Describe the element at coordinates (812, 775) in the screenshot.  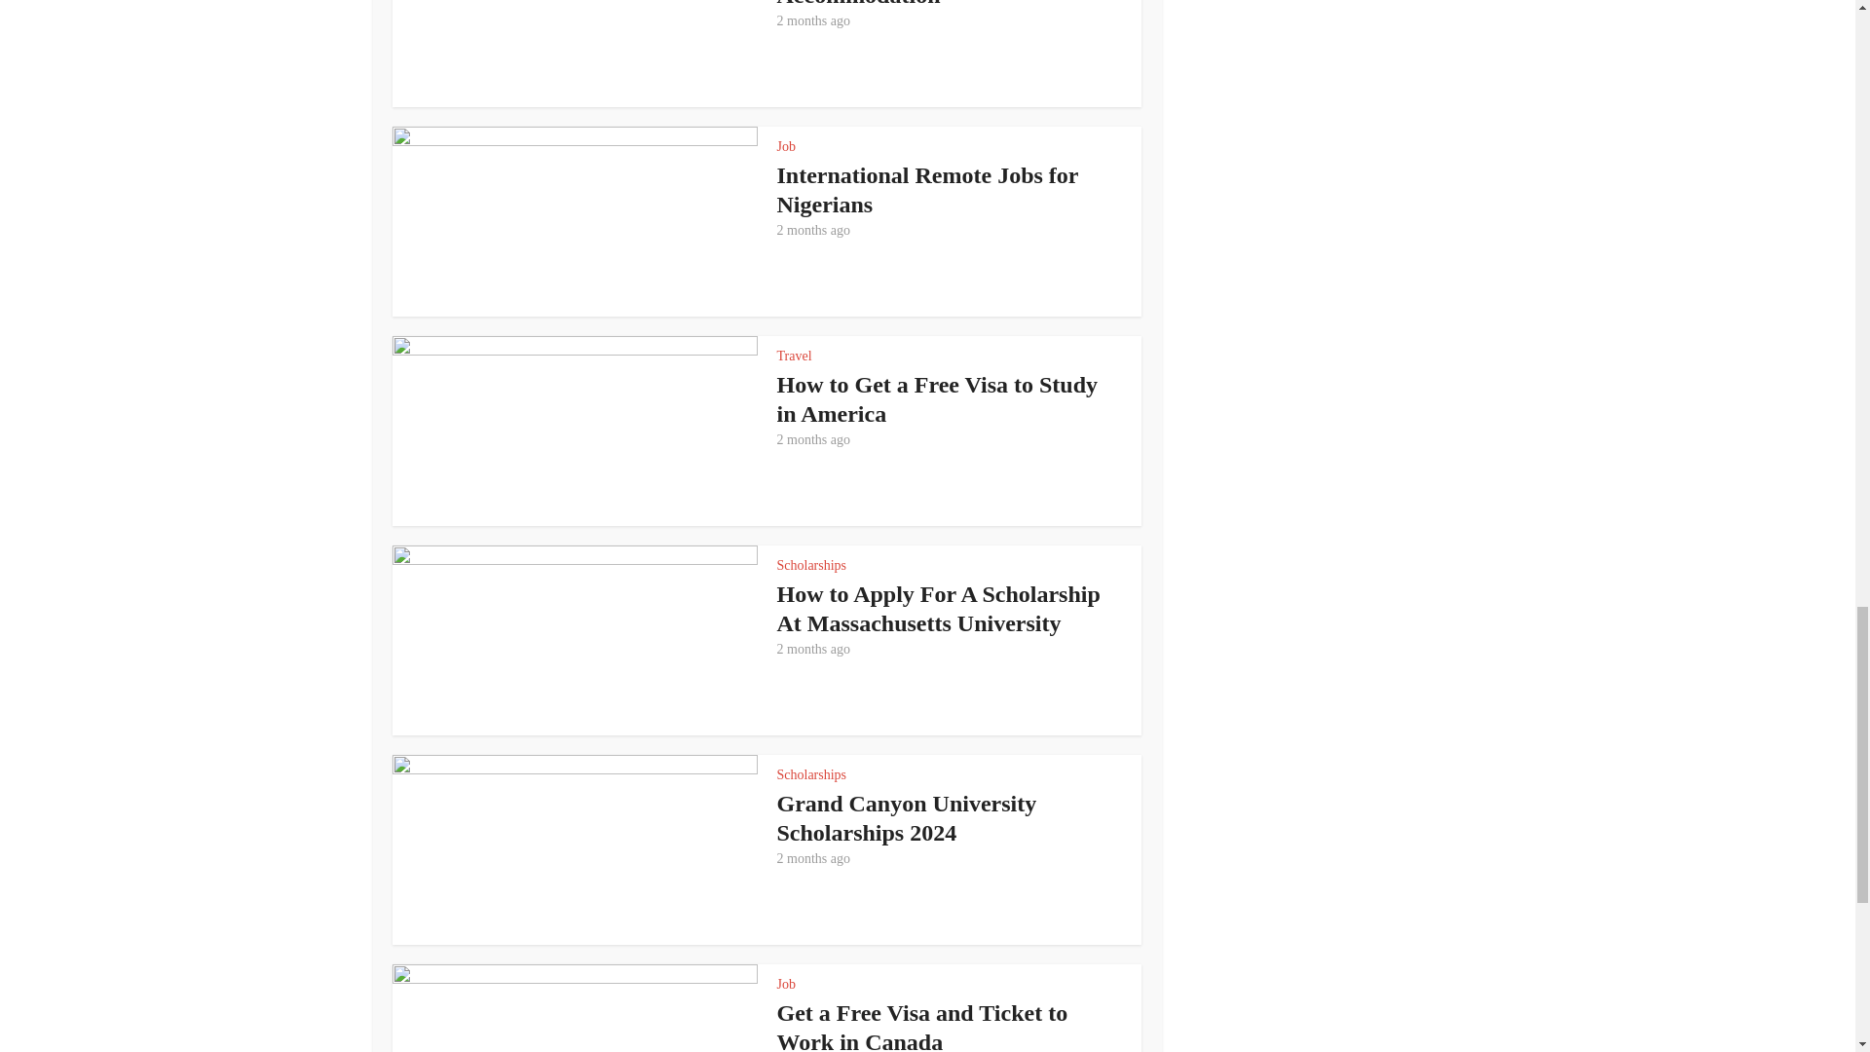
I see `Scholarships` at that location.